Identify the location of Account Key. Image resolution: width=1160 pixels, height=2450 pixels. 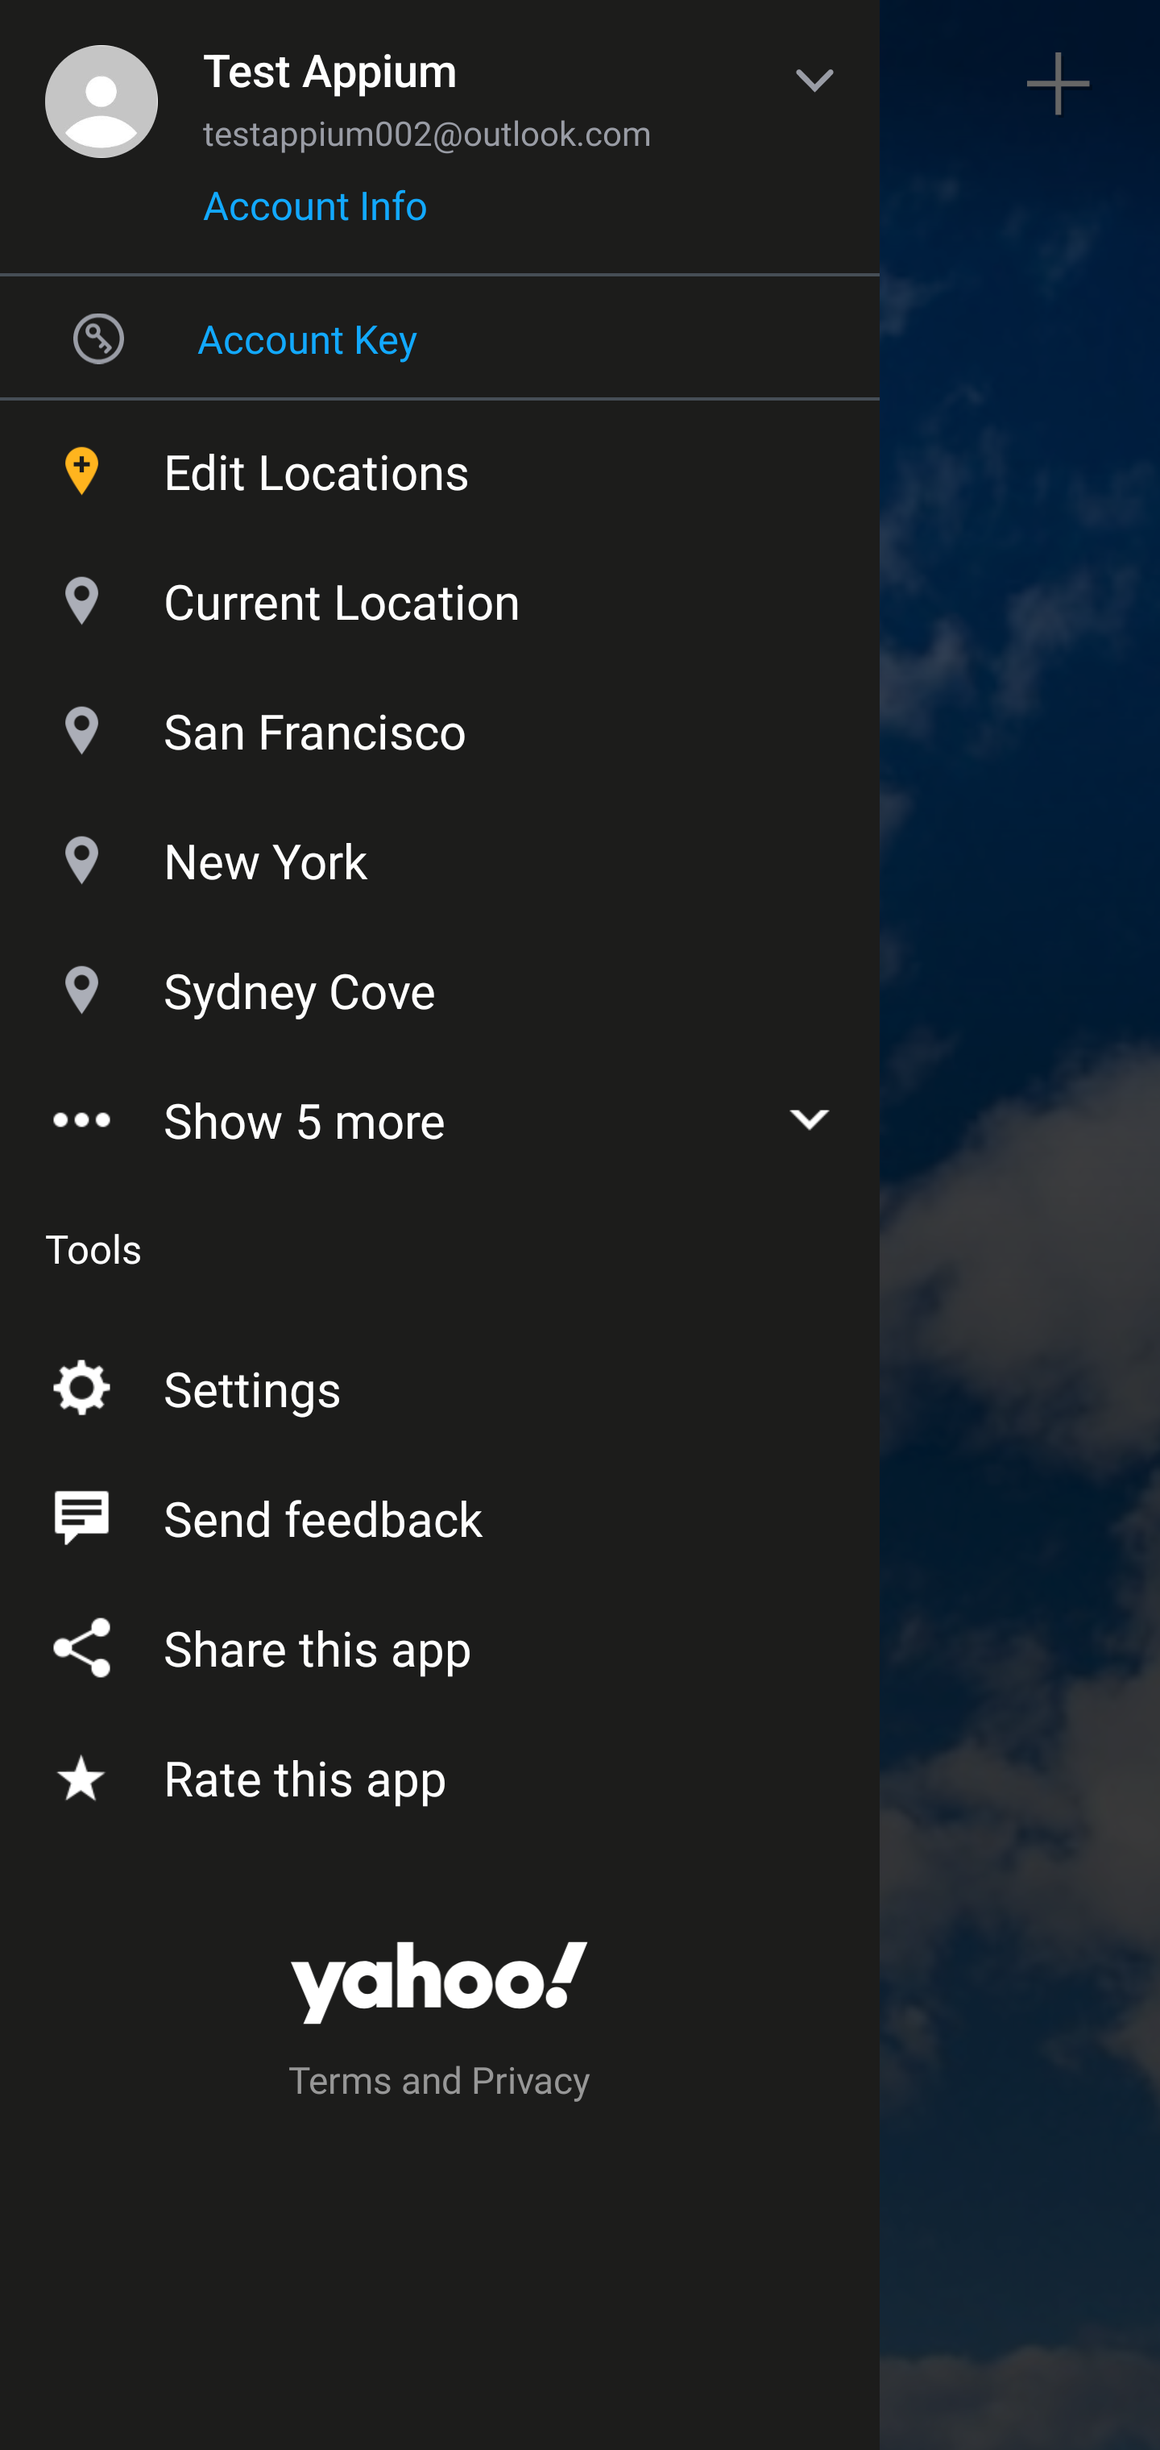
(440, 338).